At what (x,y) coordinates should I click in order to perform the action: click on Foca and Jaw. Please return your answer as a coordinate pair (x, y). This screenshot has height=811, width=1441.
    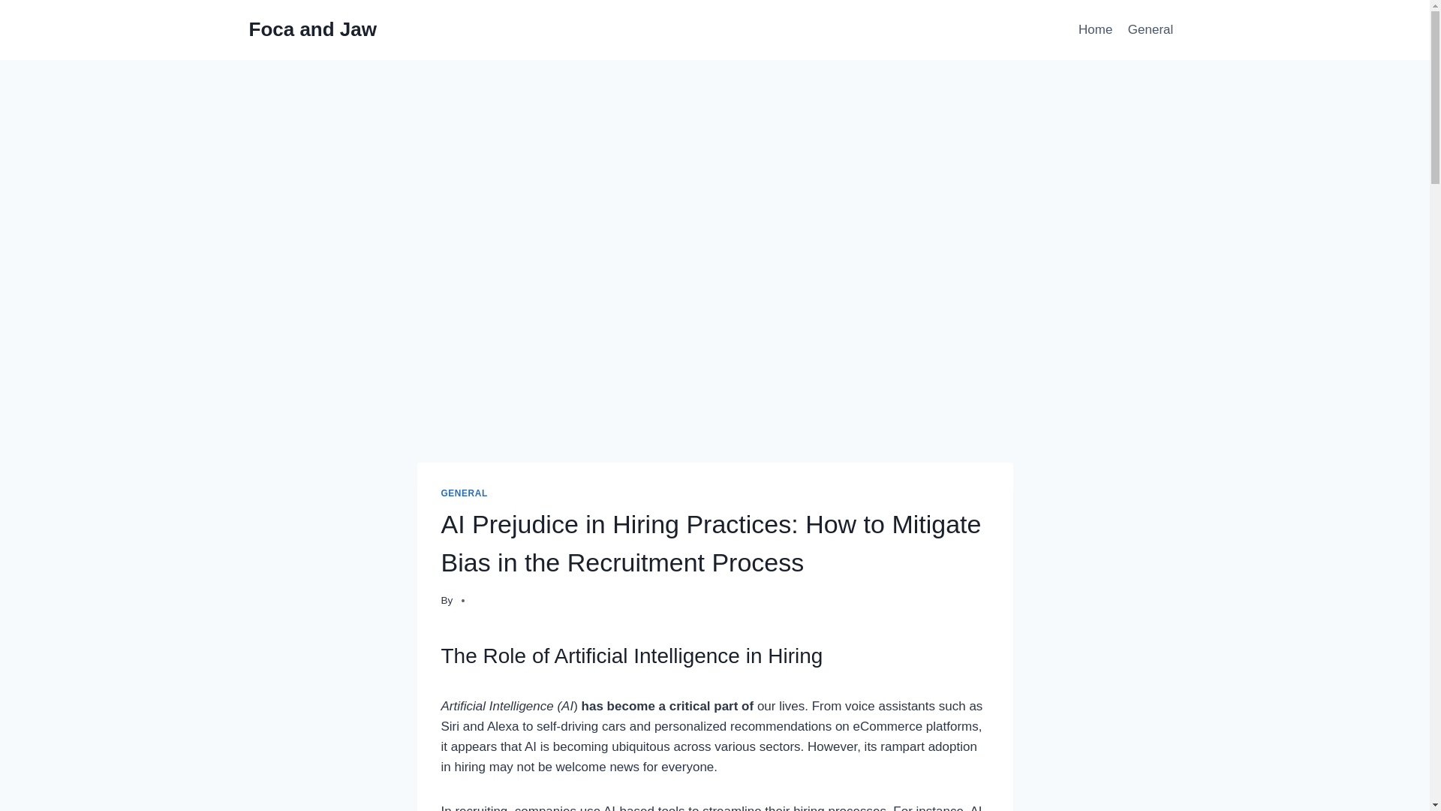
    Looking at the image, I should click on (314, 29).